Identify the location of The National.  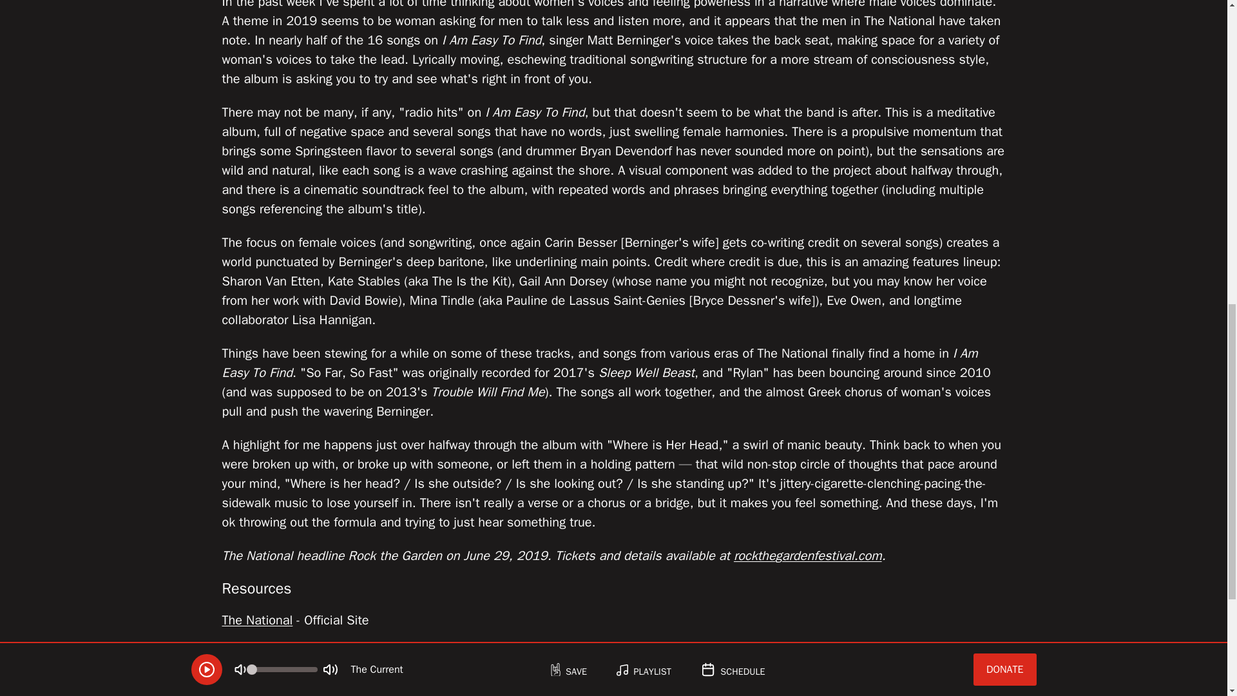
(256, 620).